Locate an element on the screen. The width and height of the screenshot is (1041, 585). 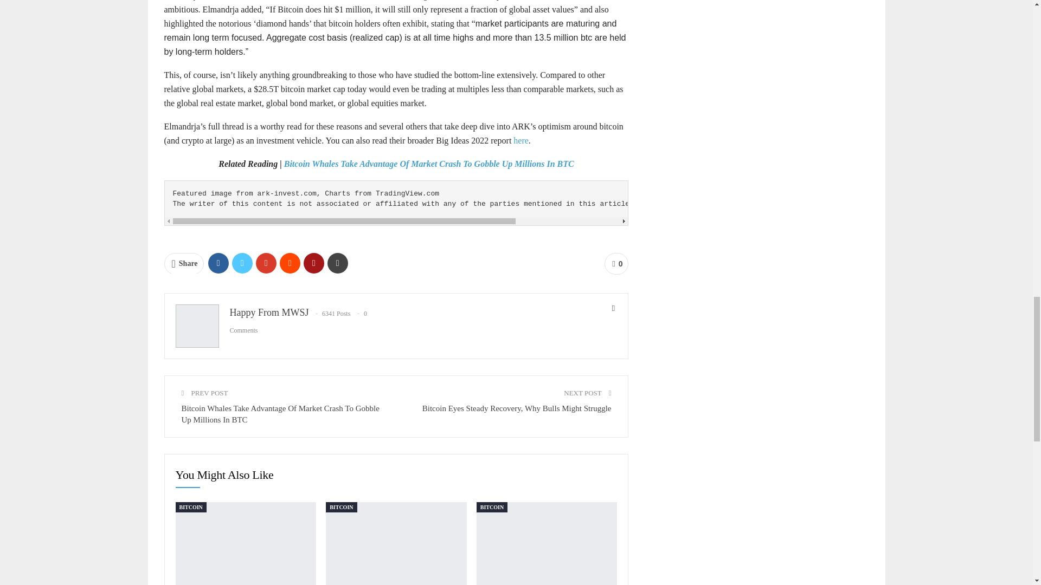
Happy From MWSJ is located at coordinates (269, 313).